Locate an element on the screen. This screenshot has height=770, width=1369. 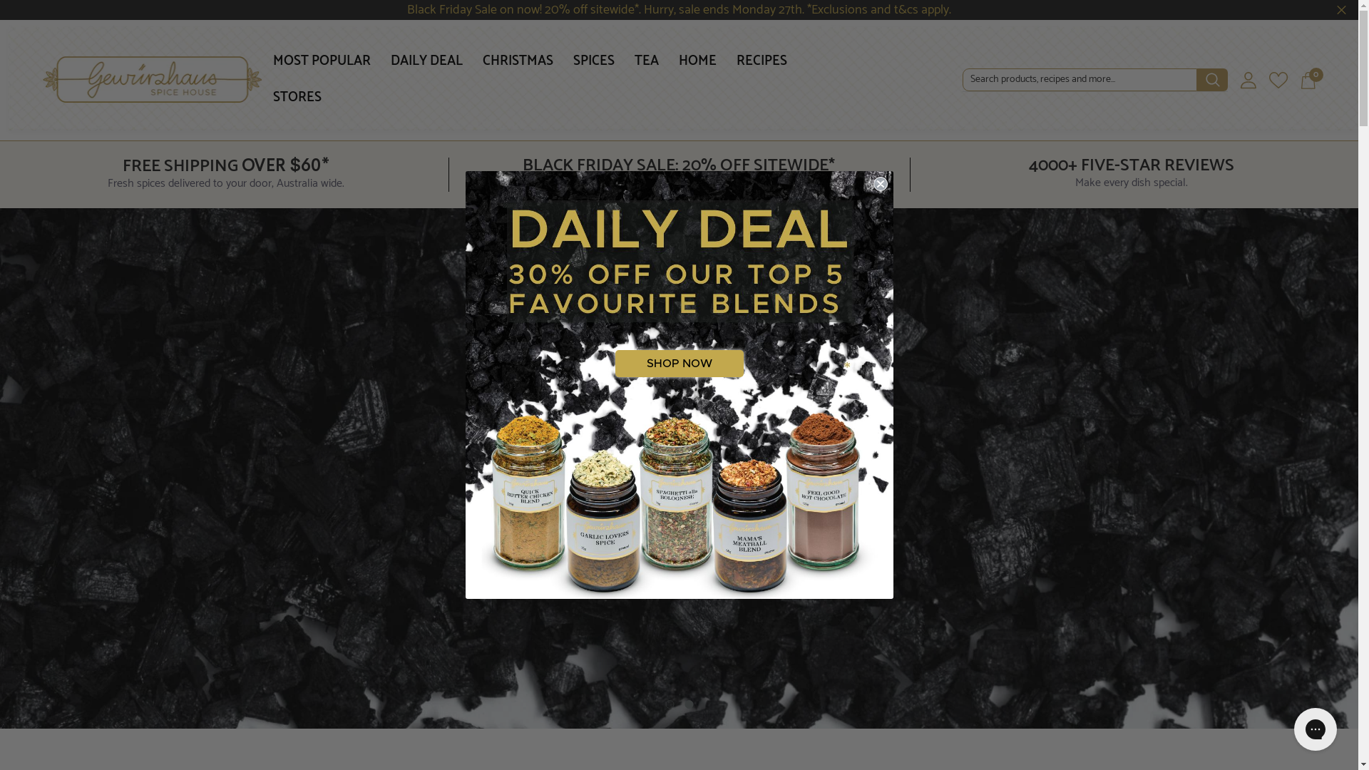
Close dialog 1 is located at coordinates (880, 184).